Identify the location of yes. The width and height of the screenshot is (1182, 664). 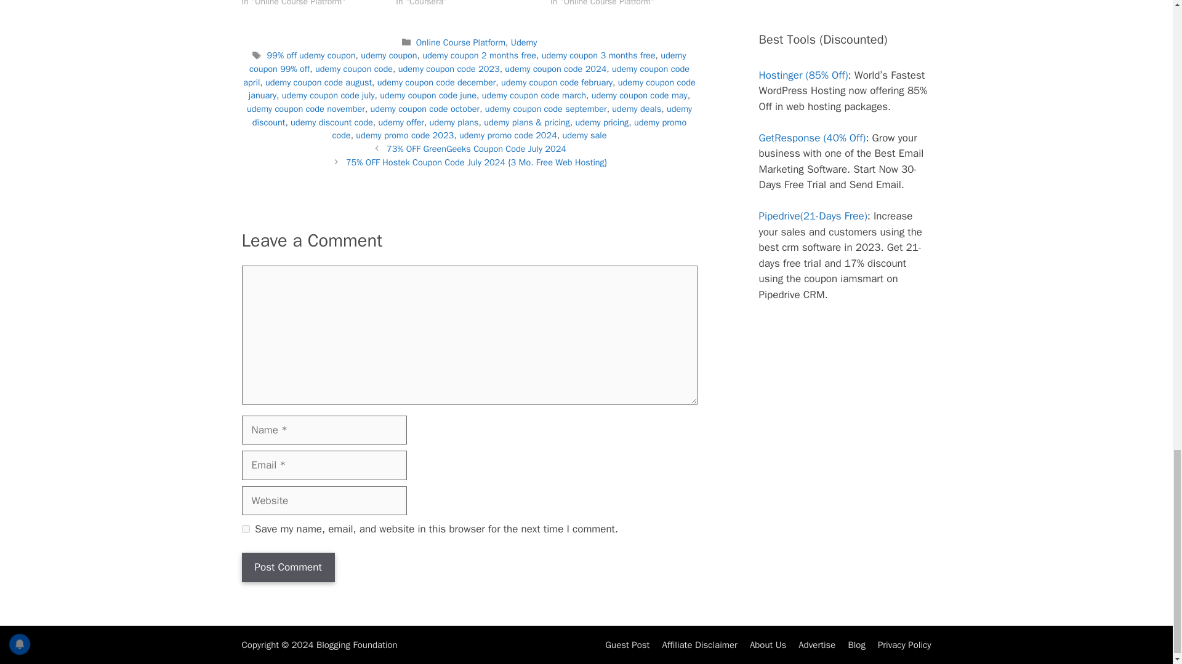
(245, 529).